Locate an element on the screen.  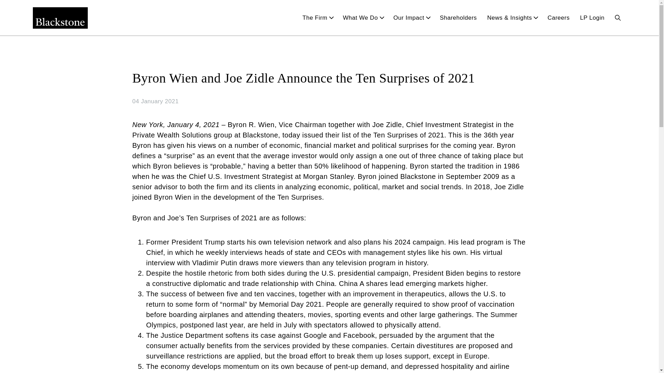
The Firm is located at coordinates (317, 18).